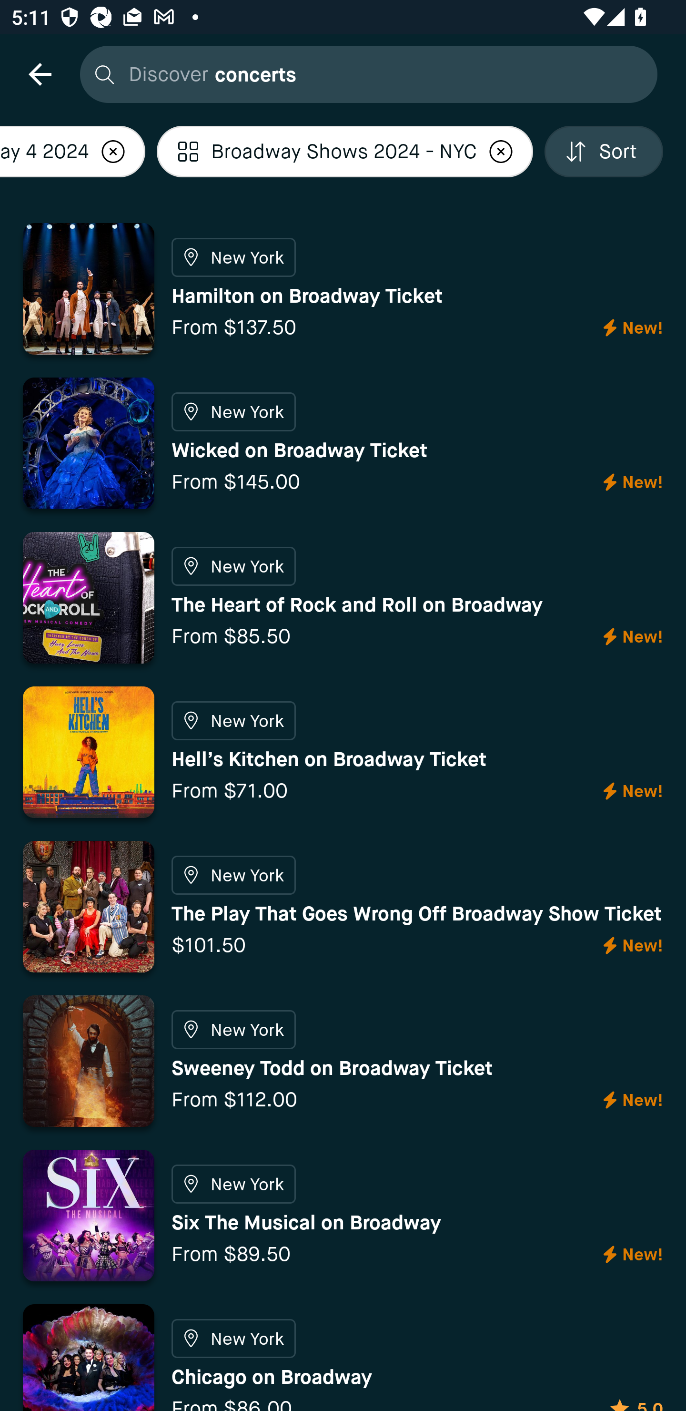 This screenshot has height=1411, width=686. What do you see at coordinates (72, 152) in the screenshot?
I see `Apr 28 2024 - May 4 2024 Localized description` at bounding box center [72, 152].